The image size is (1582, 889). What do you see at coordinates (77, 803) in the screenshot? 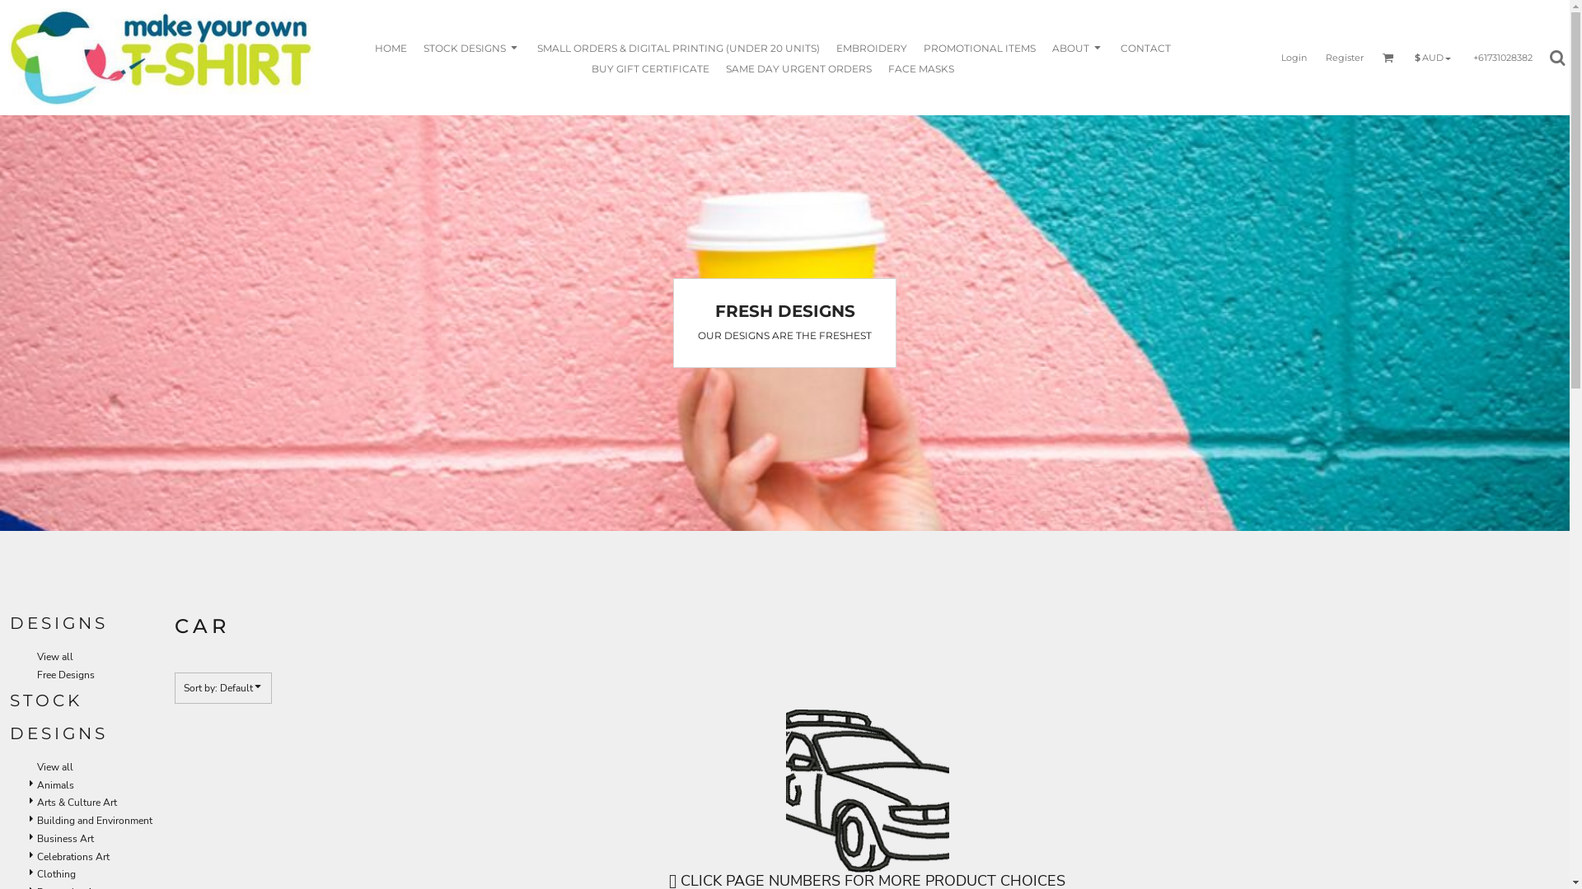
I see `Arts & Culture Art` at bounding box center [77, 803].